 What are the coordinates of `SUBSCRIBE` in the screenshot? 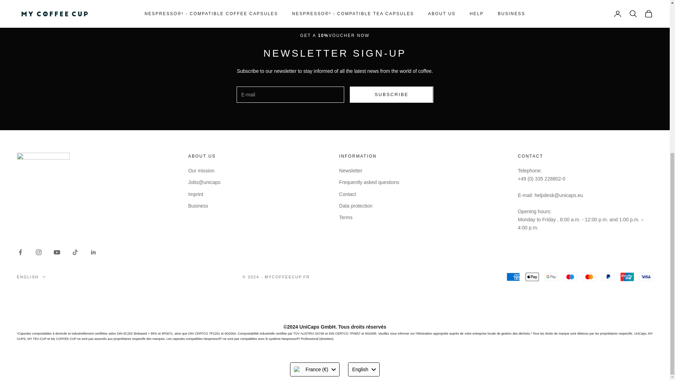 It's located at (391, 94).